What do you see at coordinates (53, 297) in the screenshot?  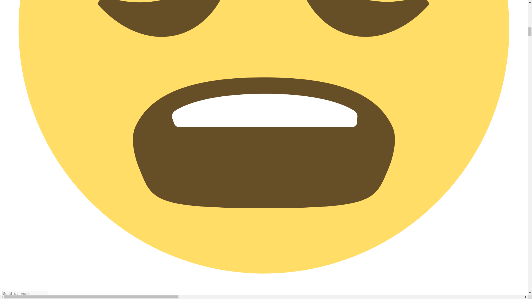 I see `Submit Button` at bounding box center [53, 297].